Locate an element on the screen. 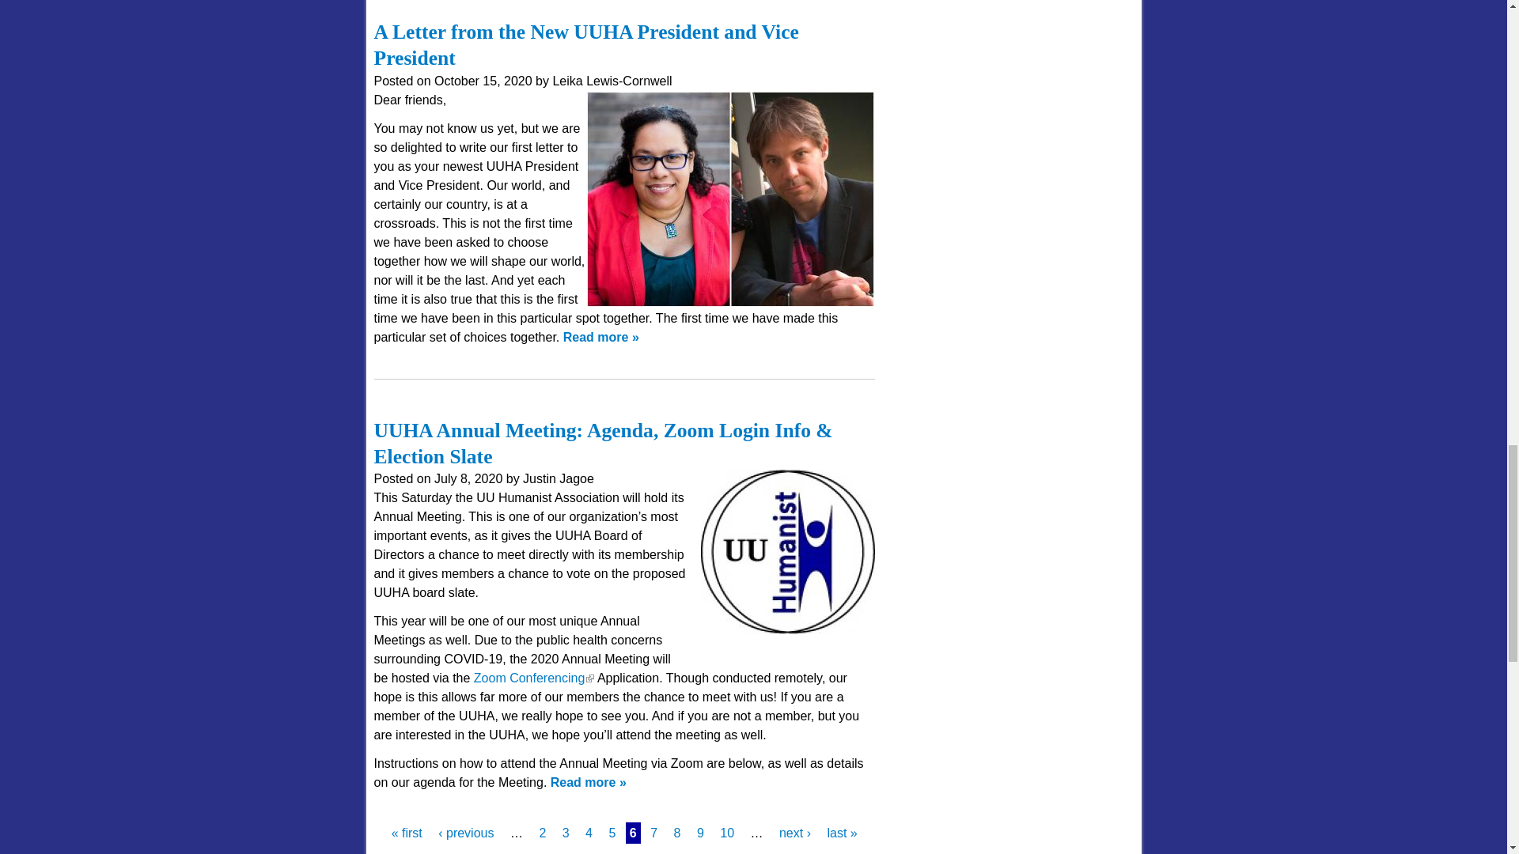  Go to first page is located at coordinates (407, 833).